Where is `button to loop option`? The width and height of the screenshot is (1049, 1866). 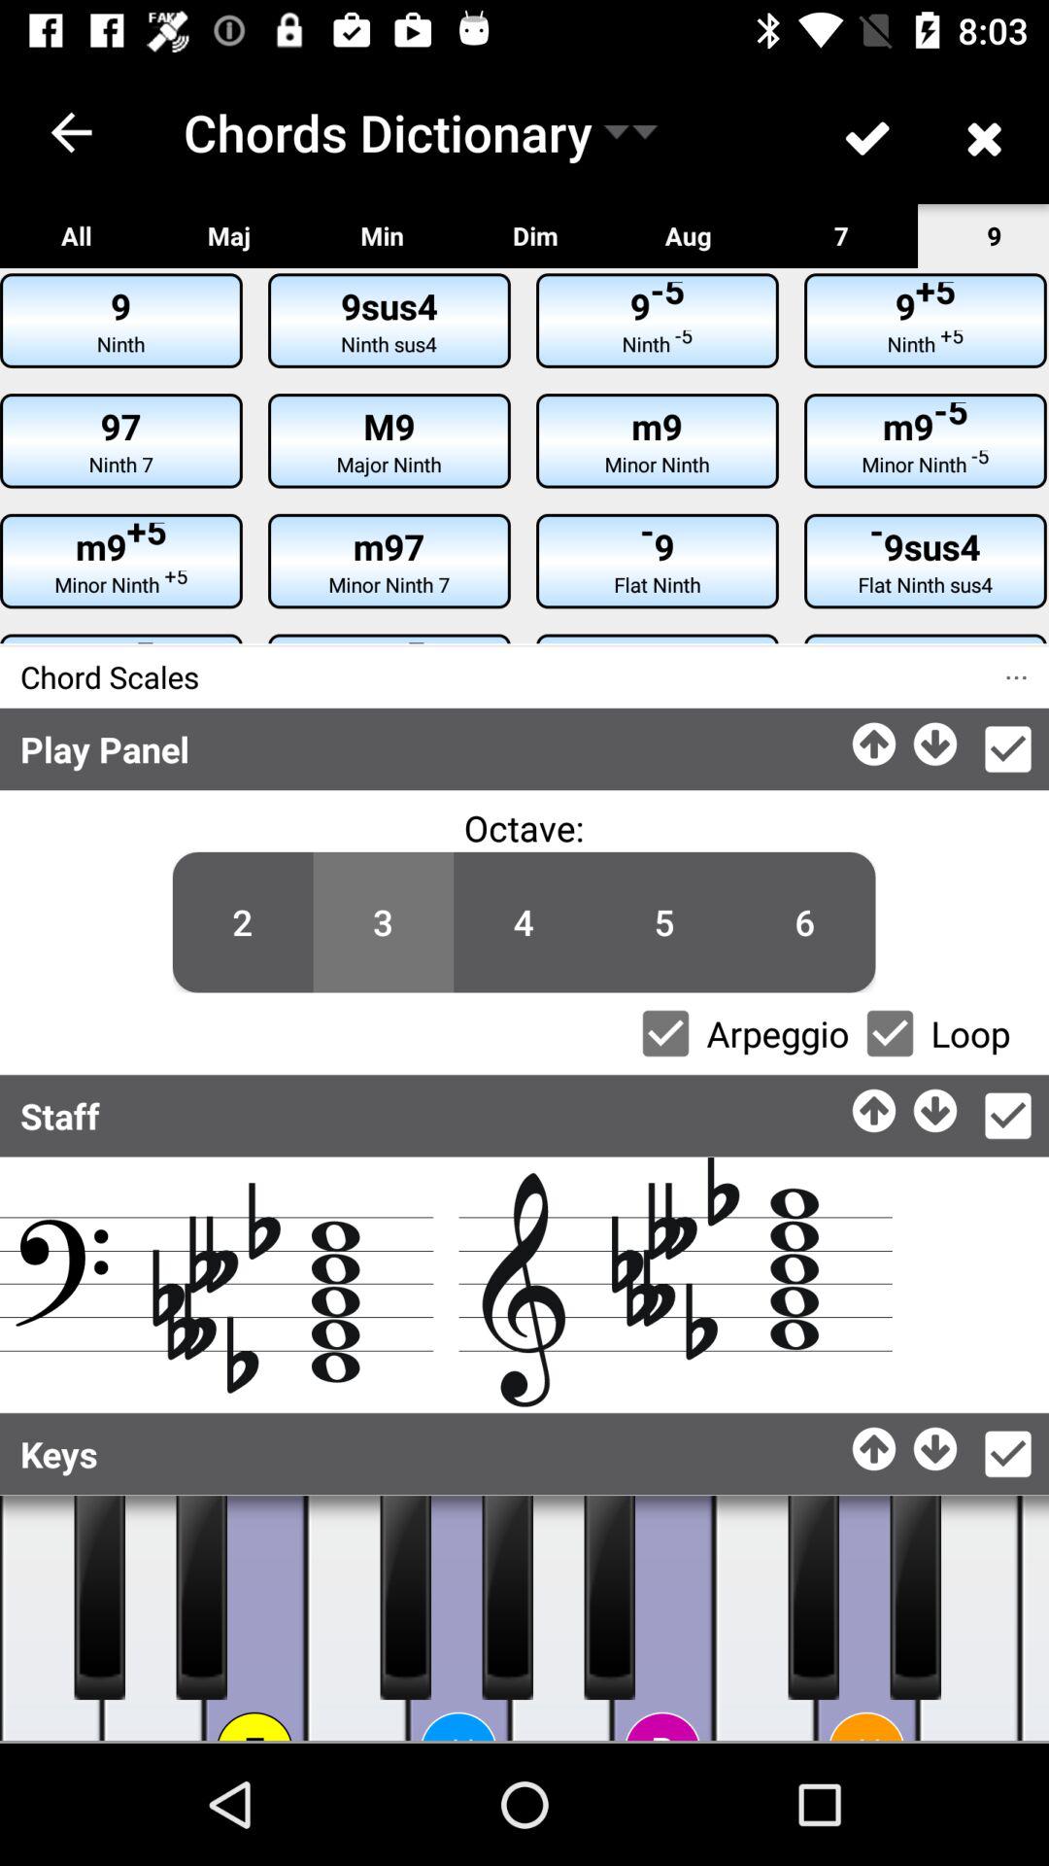 button to loop option is located at coordinates (890, 1033).